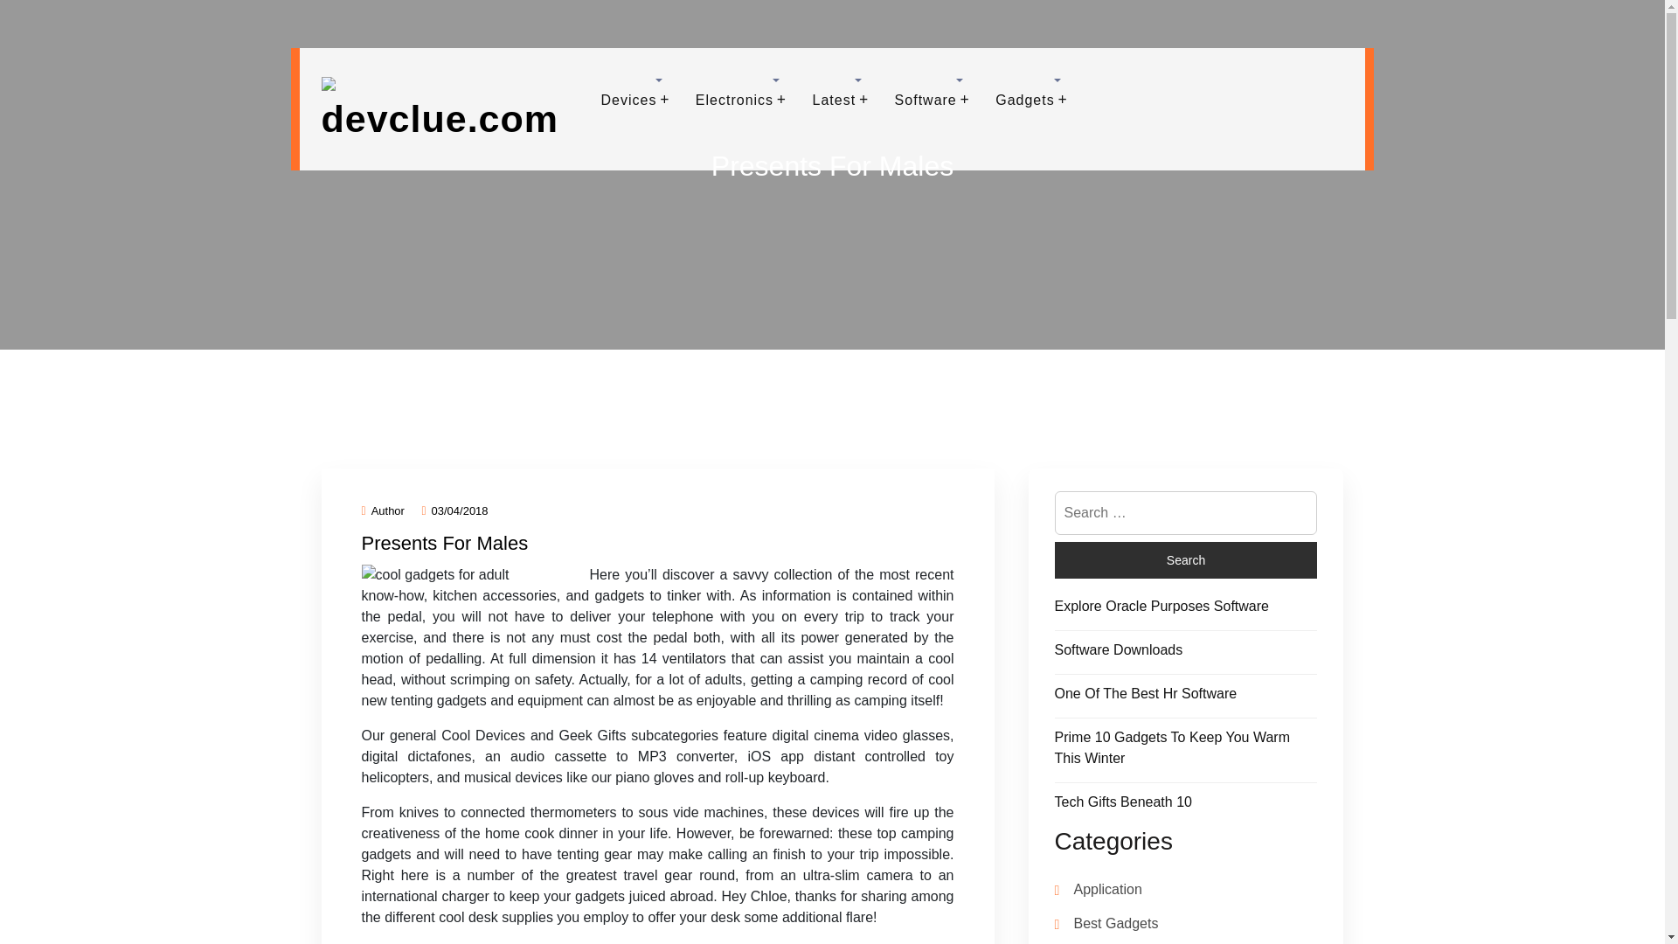  I want to click on Author, so click(383, 510).